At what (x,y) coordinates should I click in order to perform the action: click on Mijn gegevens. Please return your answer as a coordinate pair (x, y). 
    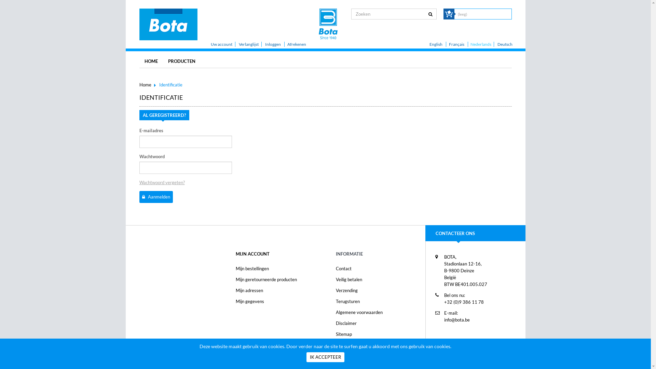
    Looking at the image, I should click on (250, 301).